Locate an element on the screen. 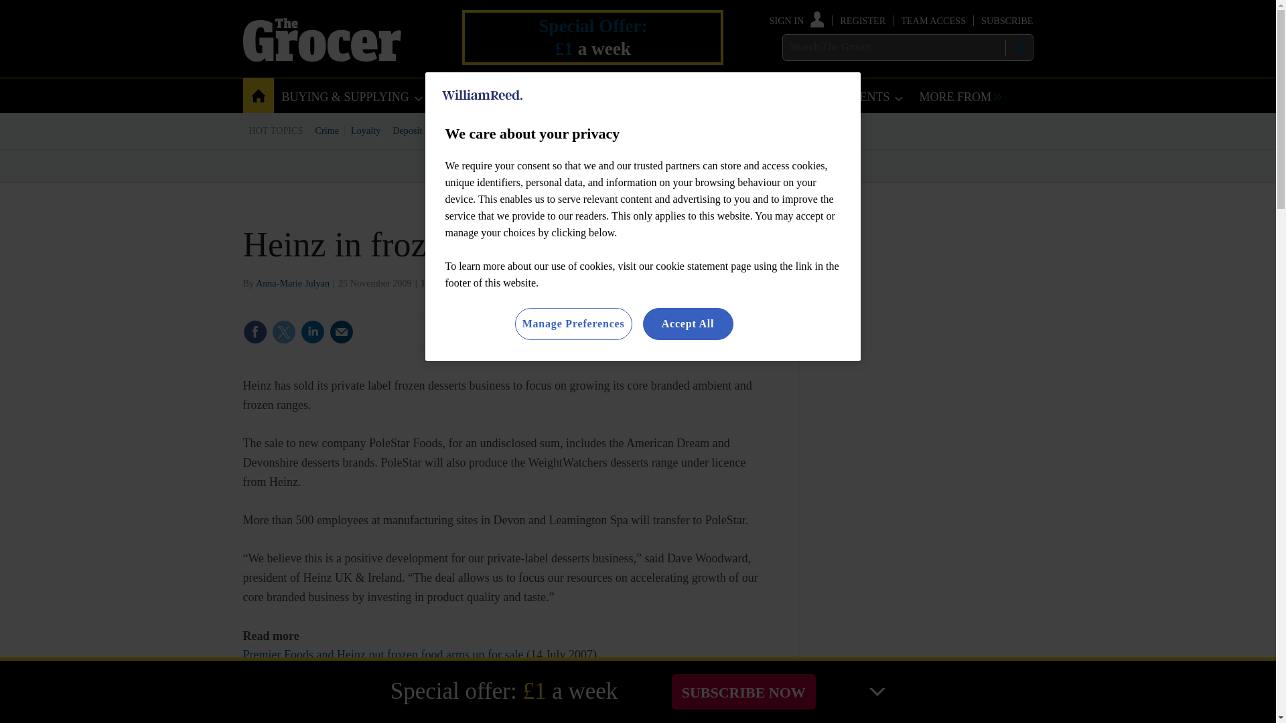 The image size is (1286, 723). Loyalty is located at coordinates (366, 130).